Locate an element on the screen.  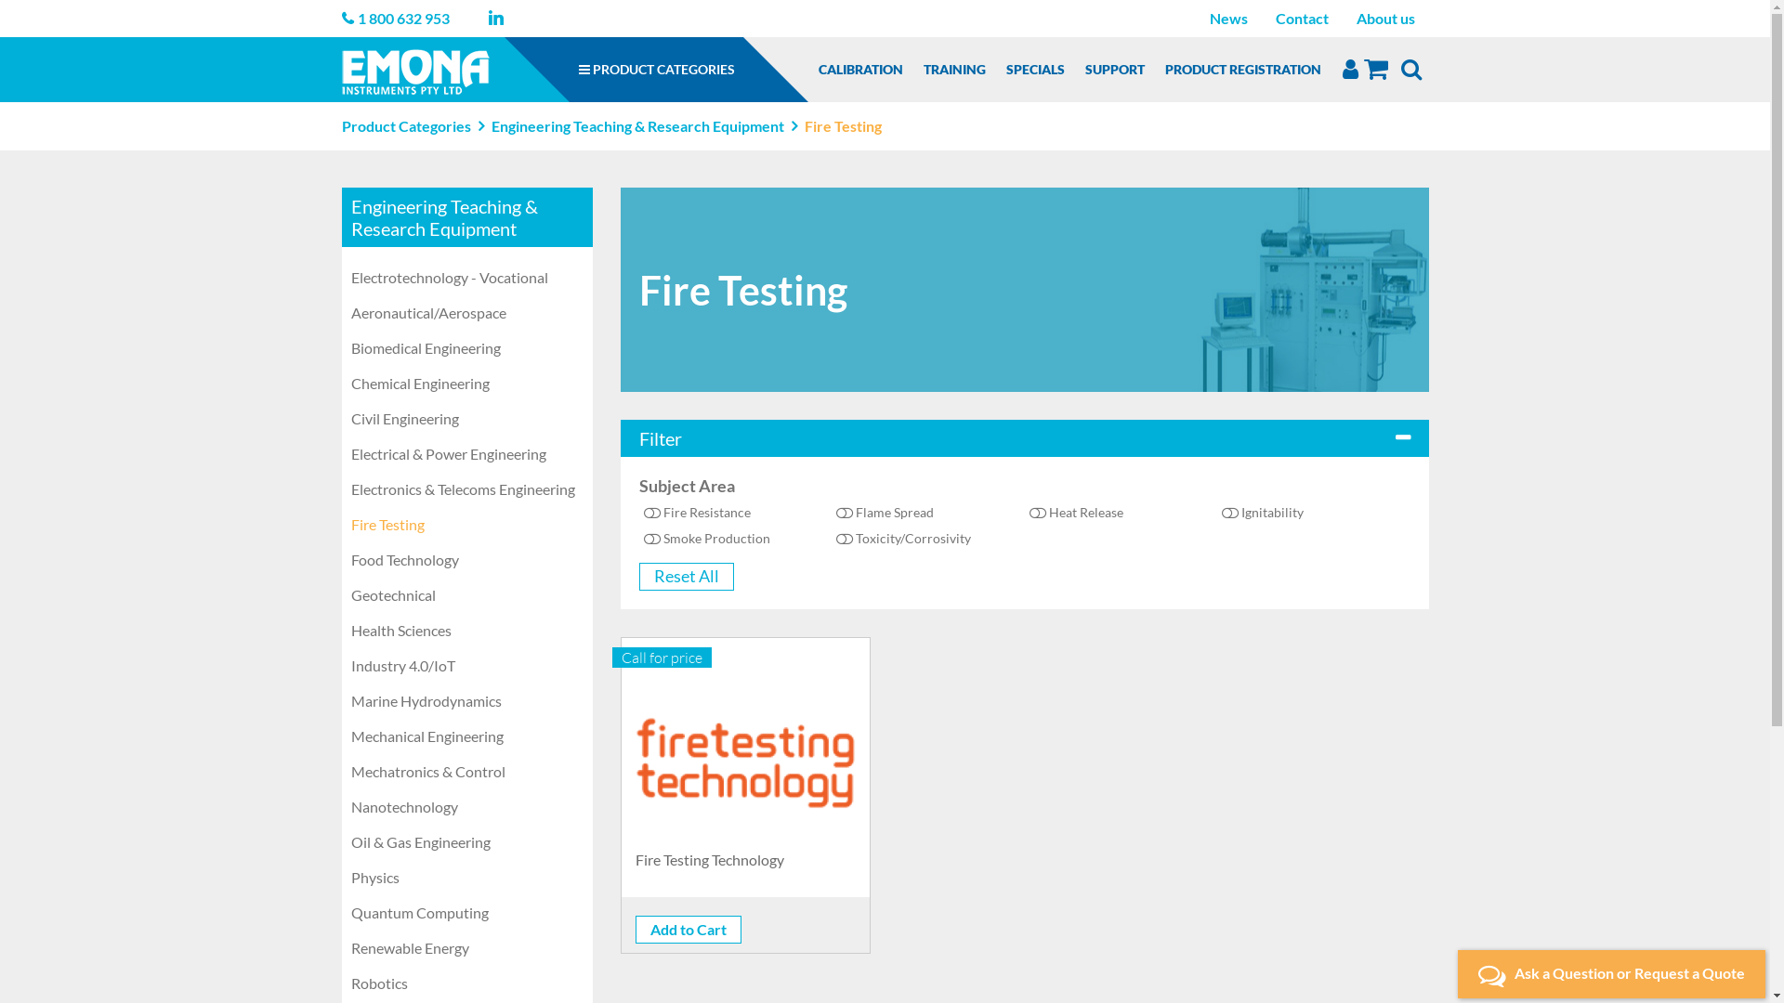
SUPPORT is located at coordinates (1115, 70).